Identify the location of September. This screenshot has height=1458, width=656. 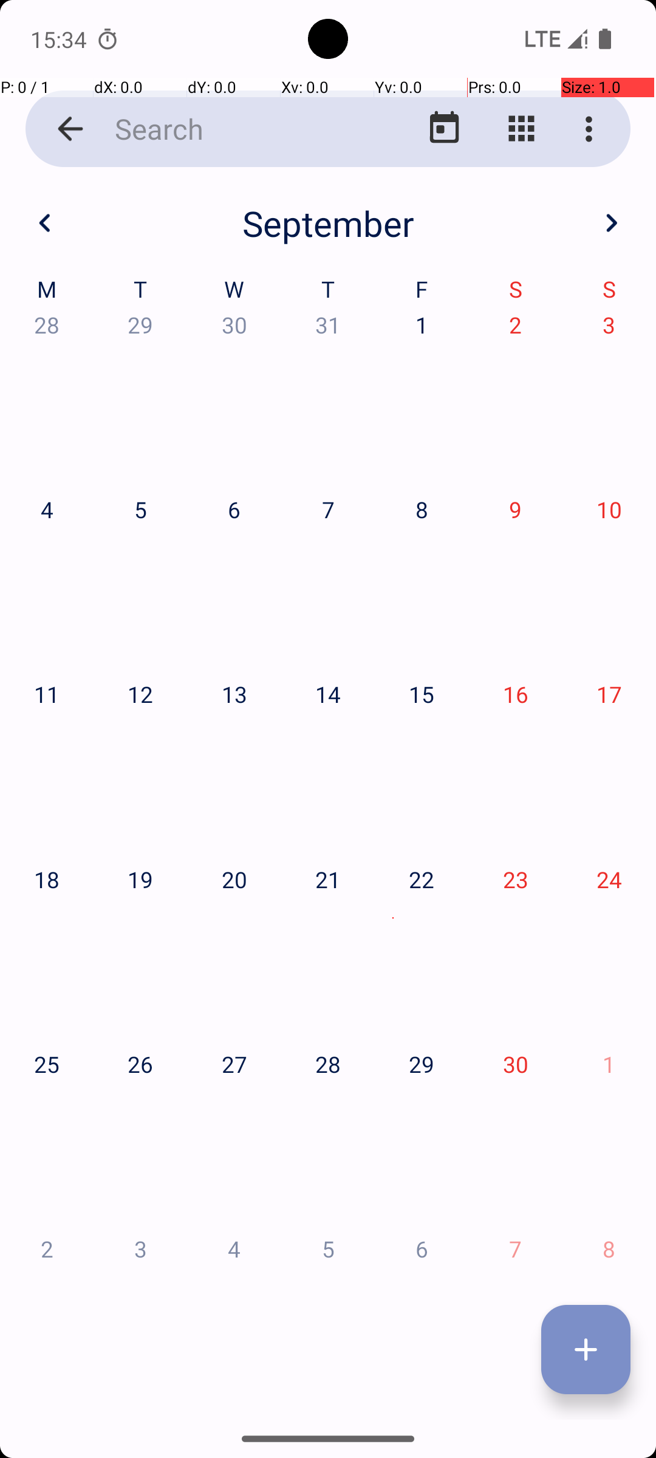
(328, 223).